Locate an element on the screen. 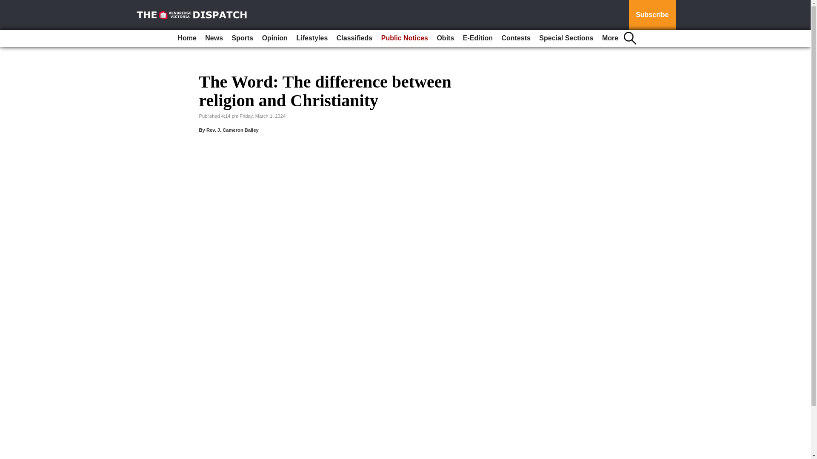 This screenshot has width=817, height=459. Rev. J. Cameron Bailey is located at coordinates (232, 130).